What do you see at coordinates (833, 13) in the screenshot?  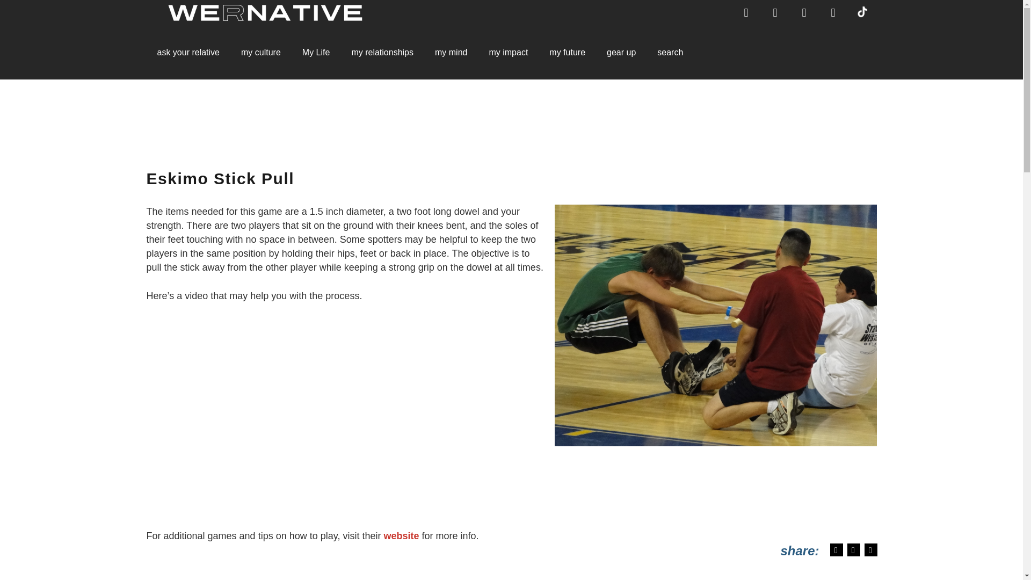 I see `instagram` at bounding box center [833, 13].